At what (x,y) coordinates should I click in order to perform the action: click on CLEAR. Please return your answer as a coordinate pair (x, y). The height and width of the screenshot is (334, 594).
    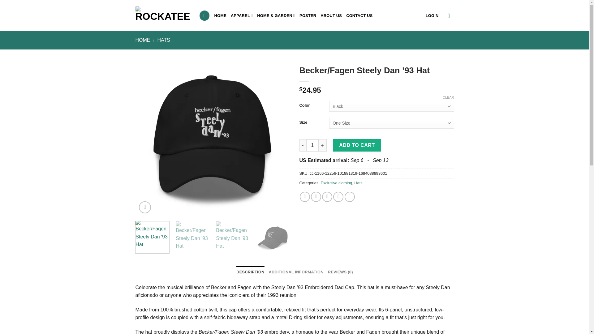
    Looking at the image, I should click on (448, 97).